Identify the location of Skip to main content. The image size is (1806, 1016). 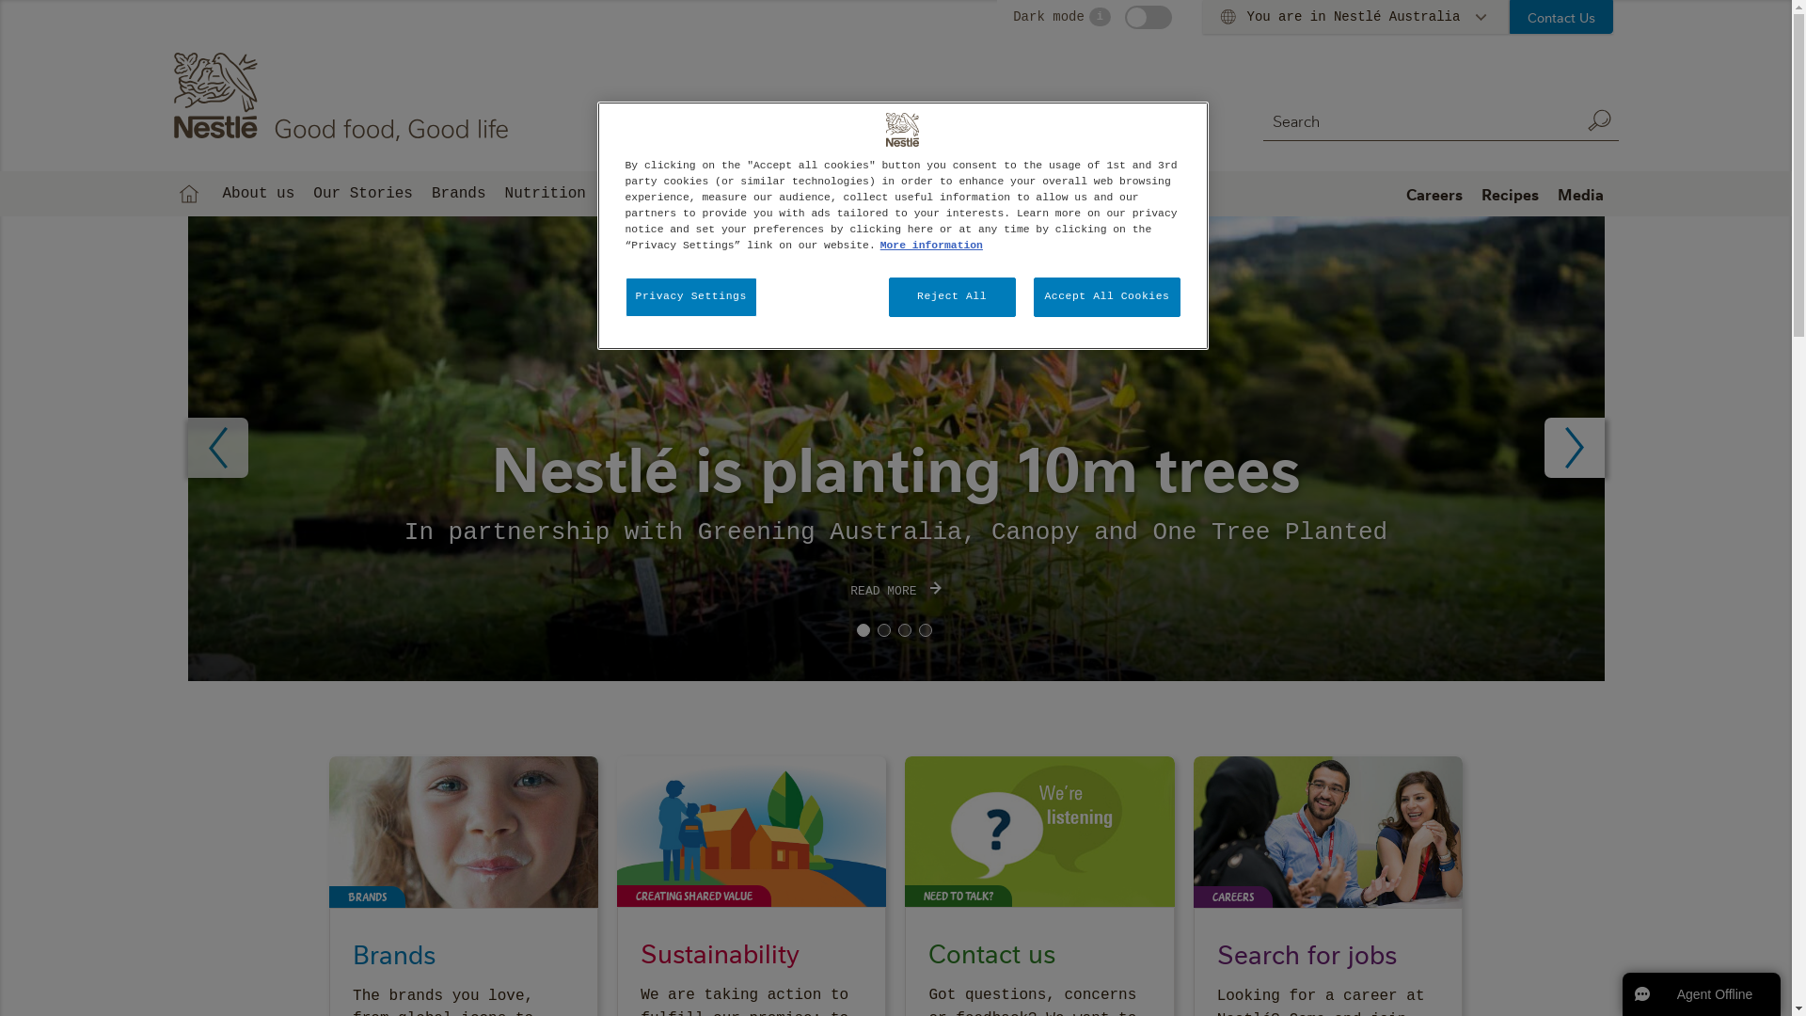
(0, 0).